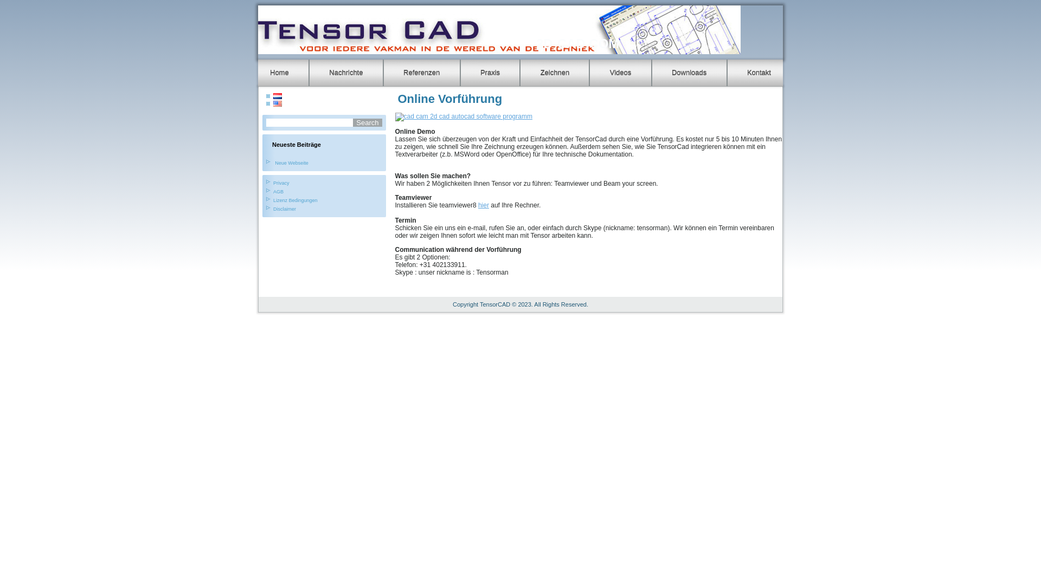 This screenshot has height=585, width=1041. Describe the element at coordinates (368, 122) in the screenshot. I see `Search` at that location.